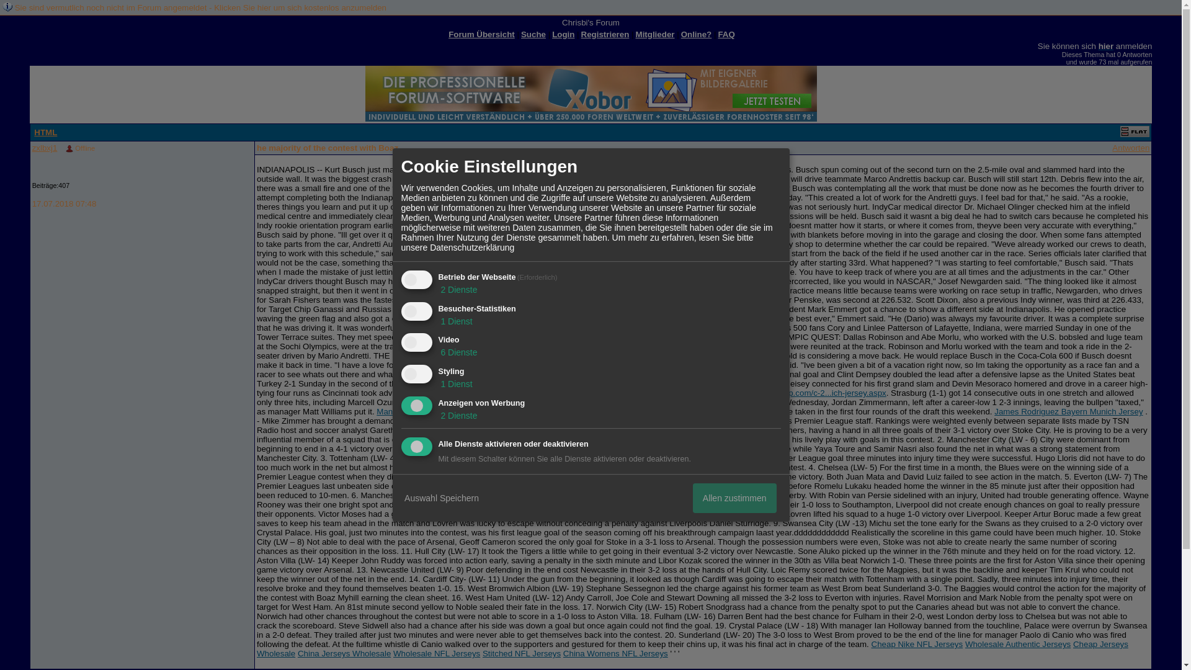 This screenshot has height=670, width=1191. Describe the element at coordinates (436, 653) in the screenshot. I see `Wholesale NFL Jerseys` at that location.